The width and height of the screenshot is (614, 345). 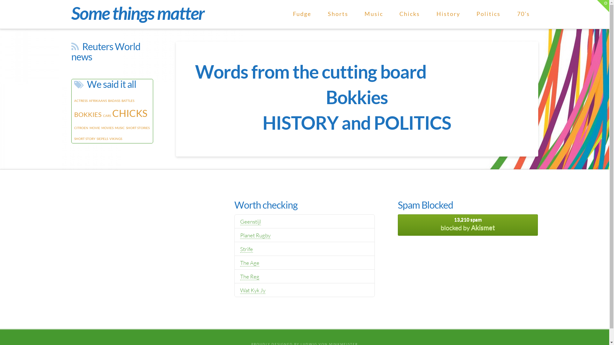 I want to click on Reuters World news, so click(x=106, y=51).